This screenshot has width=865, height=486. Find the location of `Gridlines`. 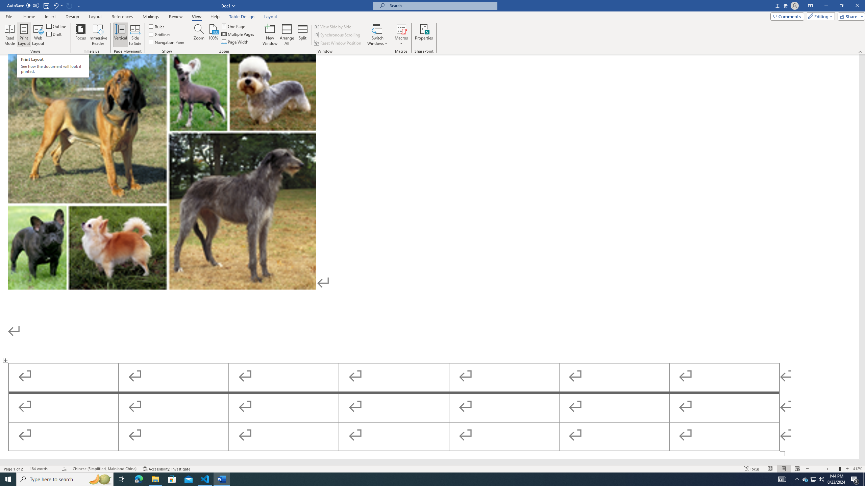

Gridlines is located at coordinates (160, 34).